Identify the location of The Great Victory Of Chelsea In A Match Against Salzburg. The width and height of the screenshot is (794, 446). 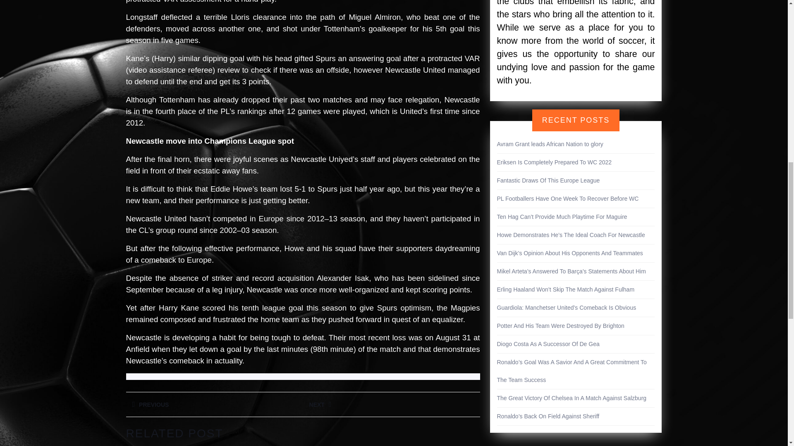
(214, 404).